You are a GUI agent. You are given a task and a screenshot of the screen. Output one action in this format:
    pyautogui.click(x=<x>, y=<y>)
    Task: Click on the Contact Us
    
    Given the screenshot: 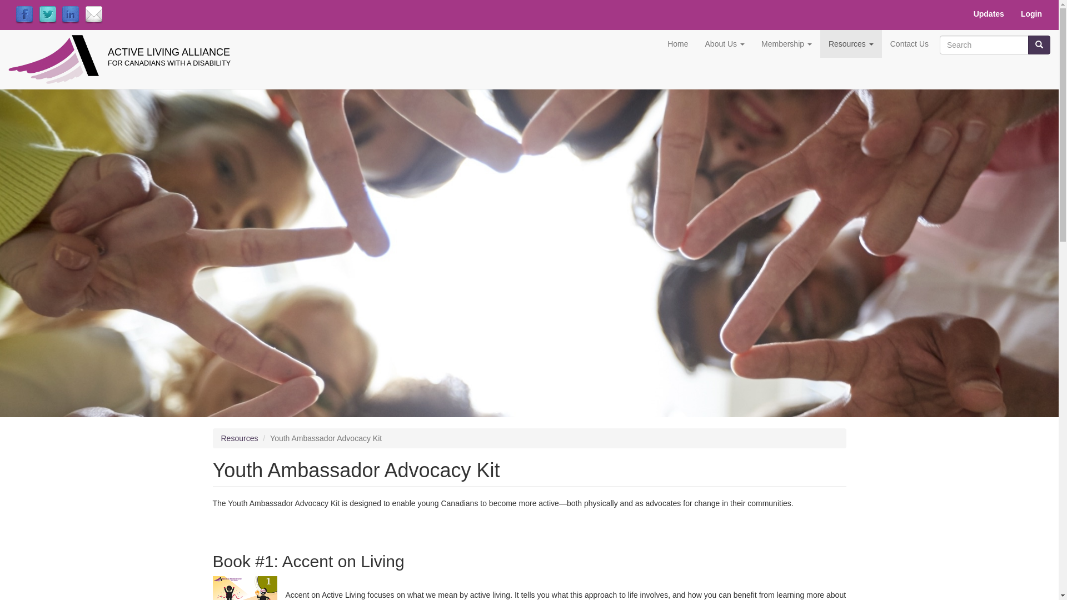 What is the action you would take?
    pyautogui.click(x=909, y=44)
    